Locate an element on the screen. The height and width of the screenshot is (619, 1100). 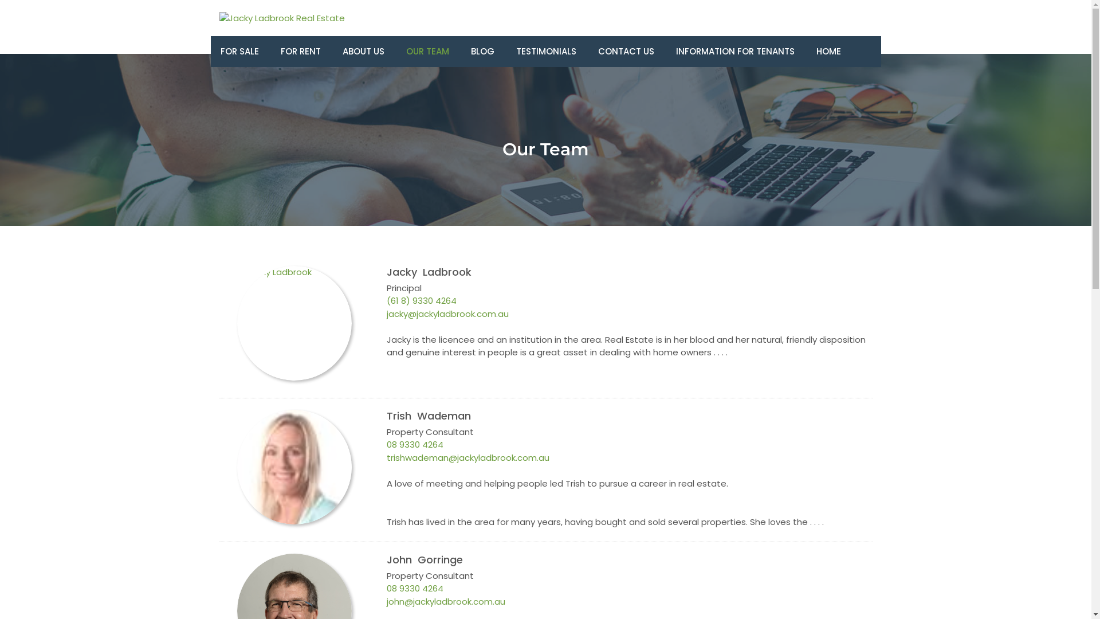
INFORMATION FOR TENANTS is located at coordinates (734, 52).